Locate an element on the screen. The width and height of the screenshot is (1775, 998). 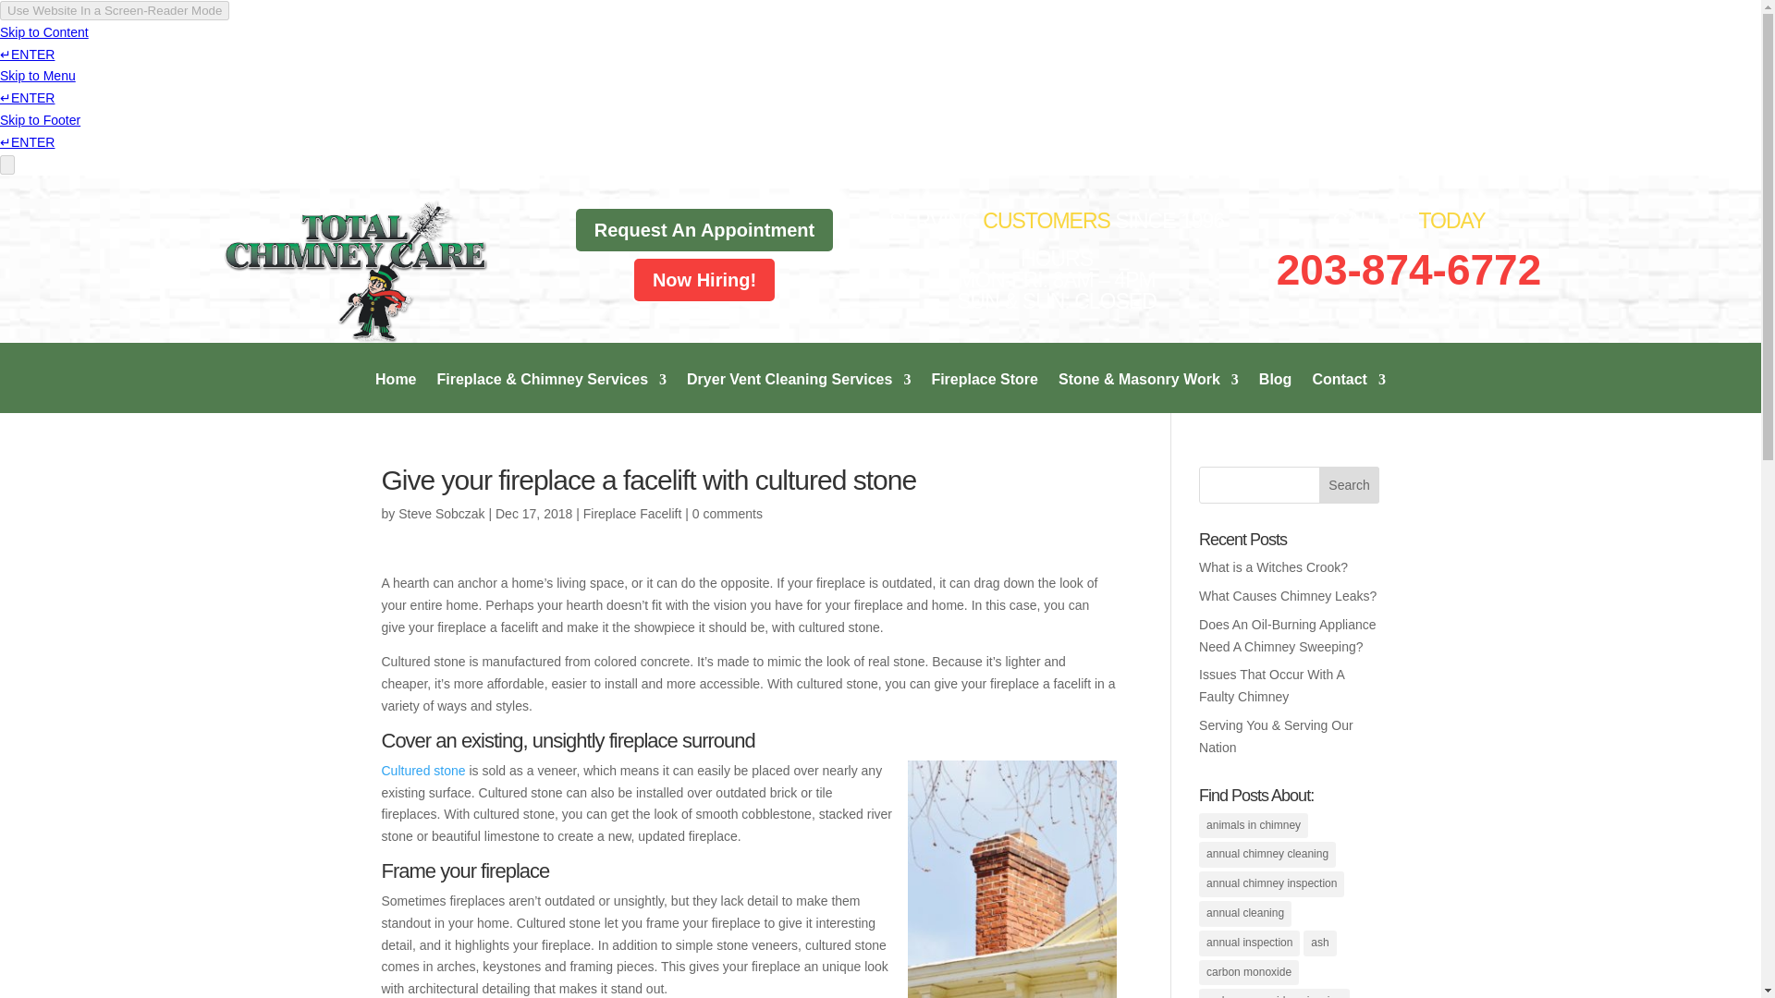
Call Us Today is located at coordinates (1408, 269).